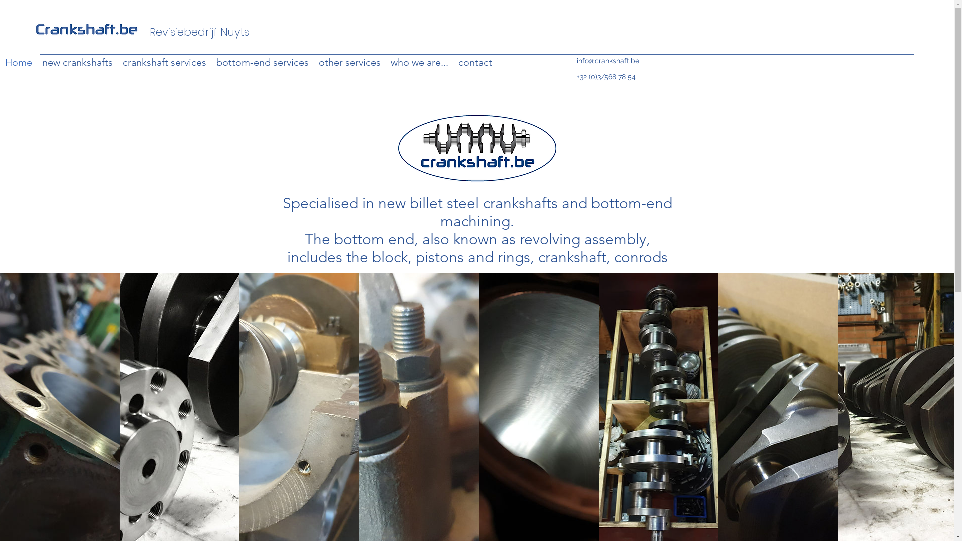 This screenshot has height=541, width=962. What do you see at coordinates (608, 61) in the screenshot?
I see `info@crankshaft.be` at bounding box center [608, 61].